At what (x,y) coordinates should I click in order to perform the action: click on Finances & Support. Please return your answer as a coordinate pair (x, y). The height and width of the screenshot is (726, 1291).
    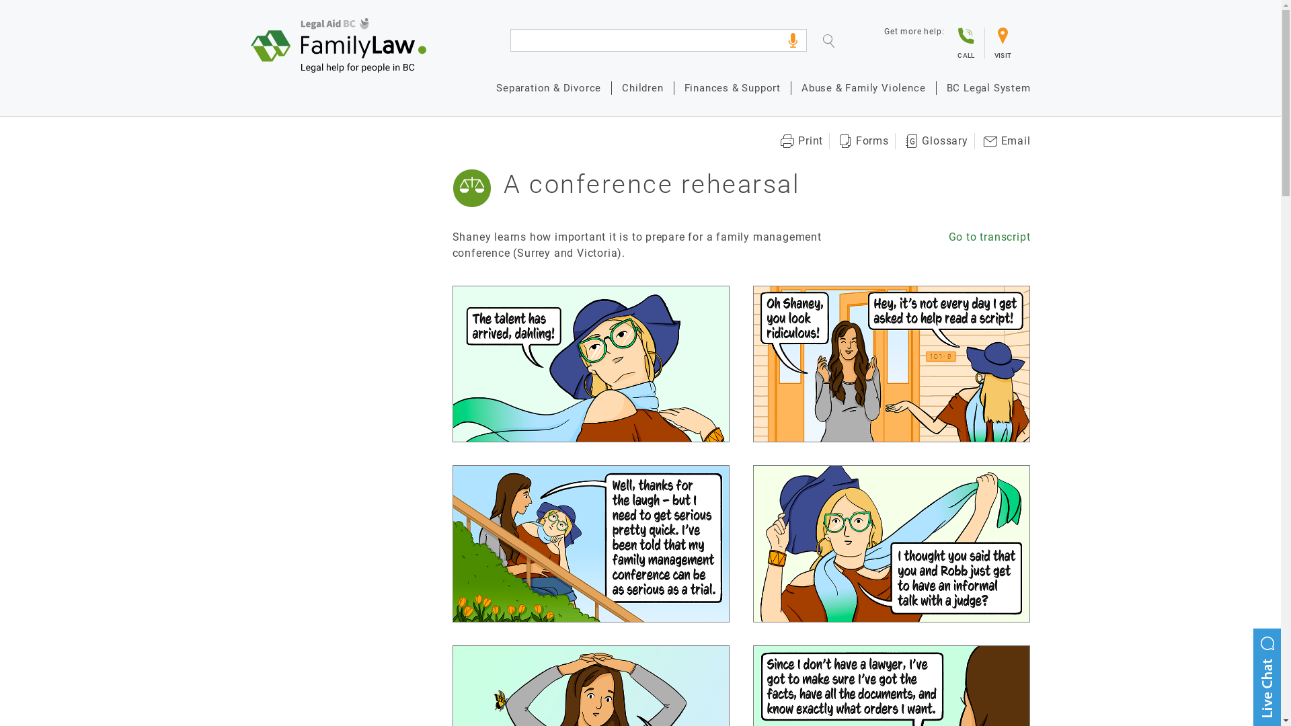
    Looking at the image, I should click on (732, 88).